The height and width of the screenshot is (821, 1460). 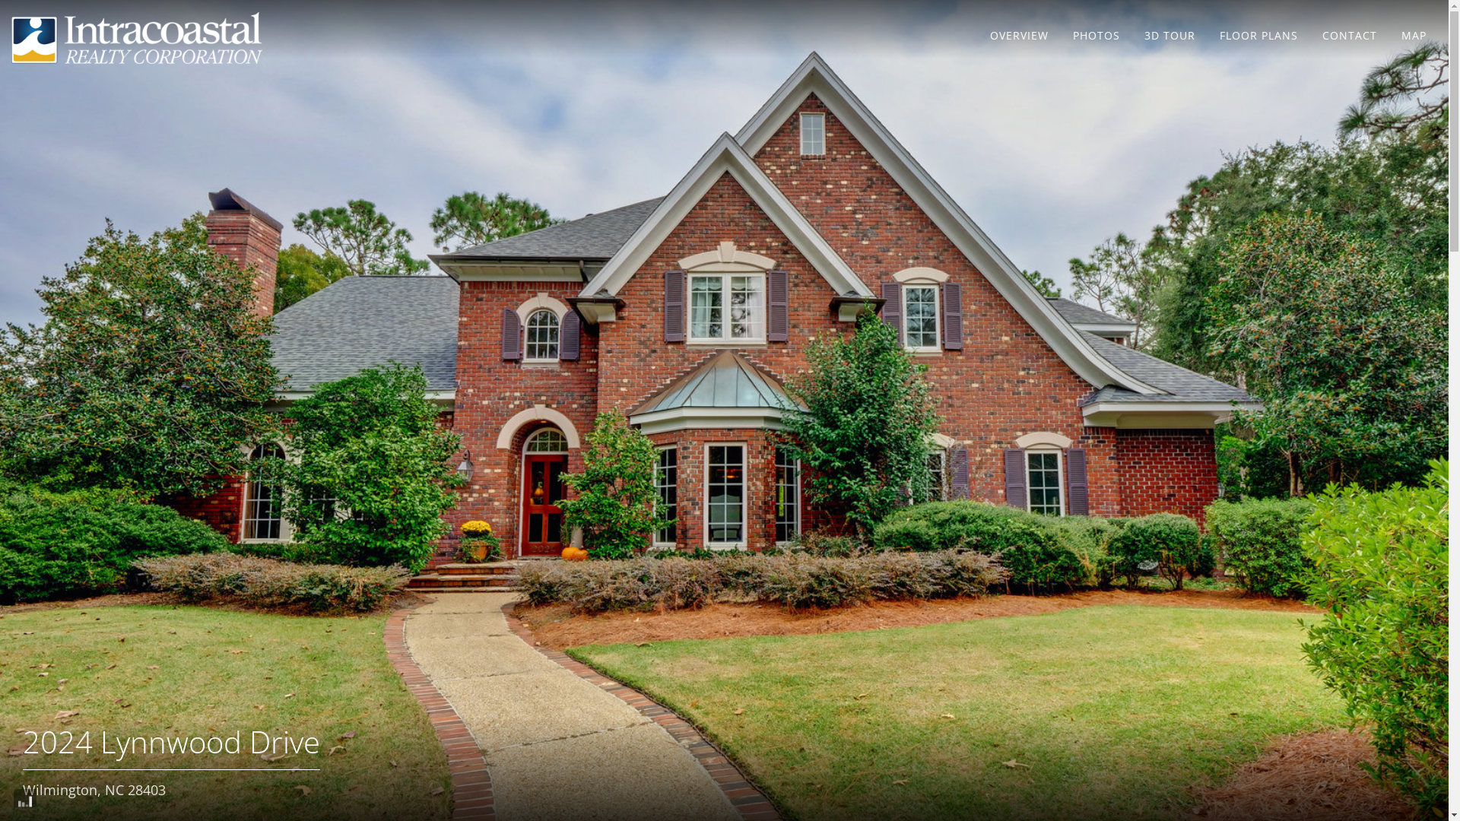 What do you see at coordinates (1259, 35) in the screenshot?
I see `FLOOR PLANS` at bounding box center [1259, 35].